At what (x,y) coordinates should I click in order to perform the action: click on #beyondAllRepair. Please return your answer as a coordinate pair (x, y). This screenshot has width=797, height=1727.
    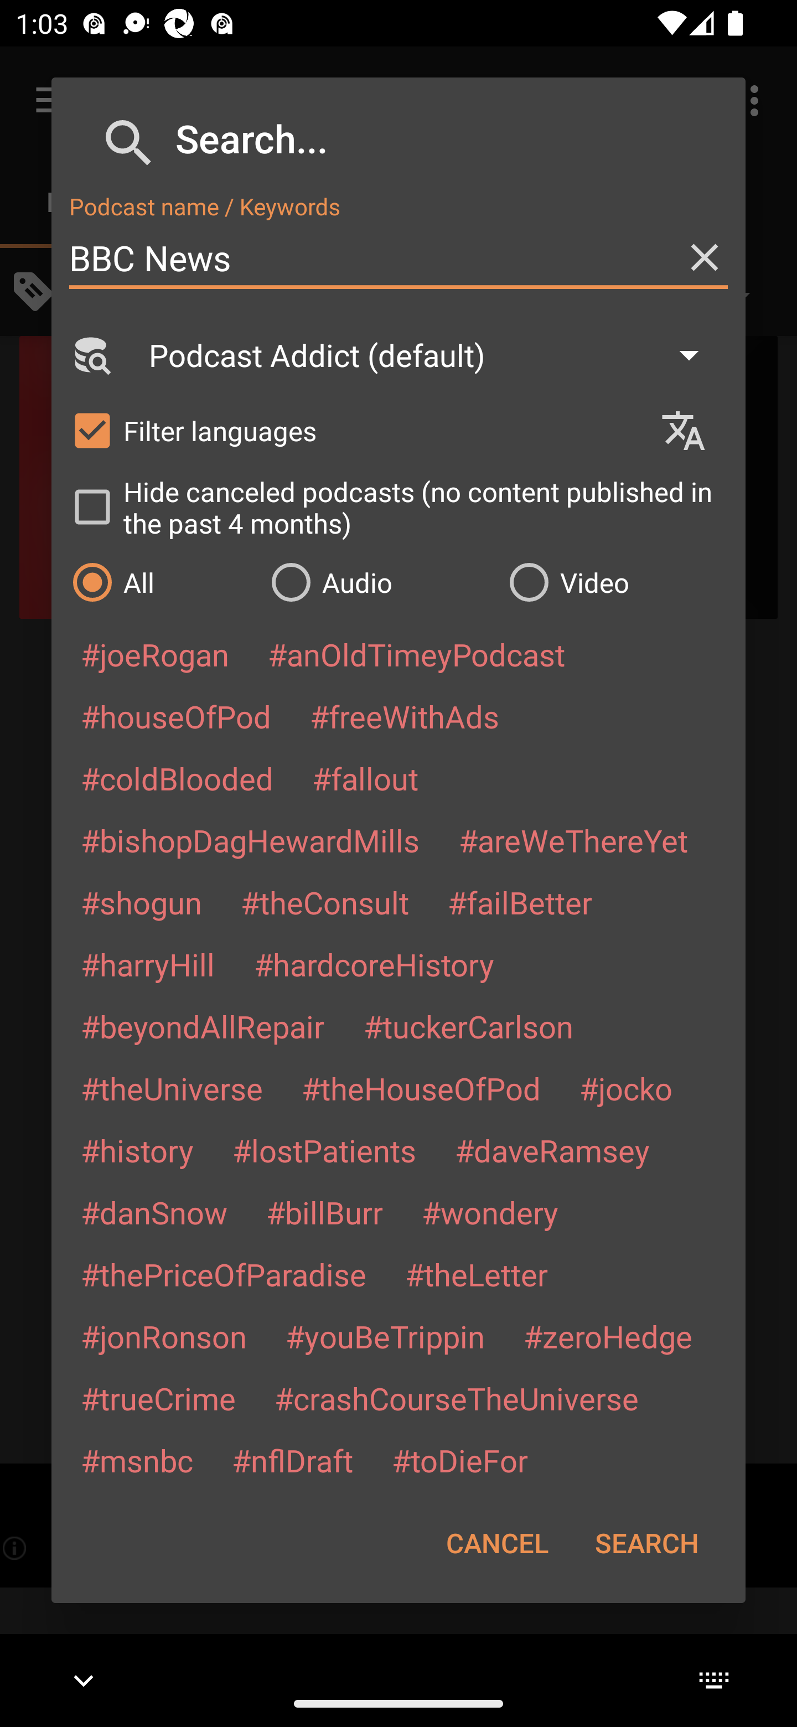
    Looking at the image, I should click on (203, 1025).